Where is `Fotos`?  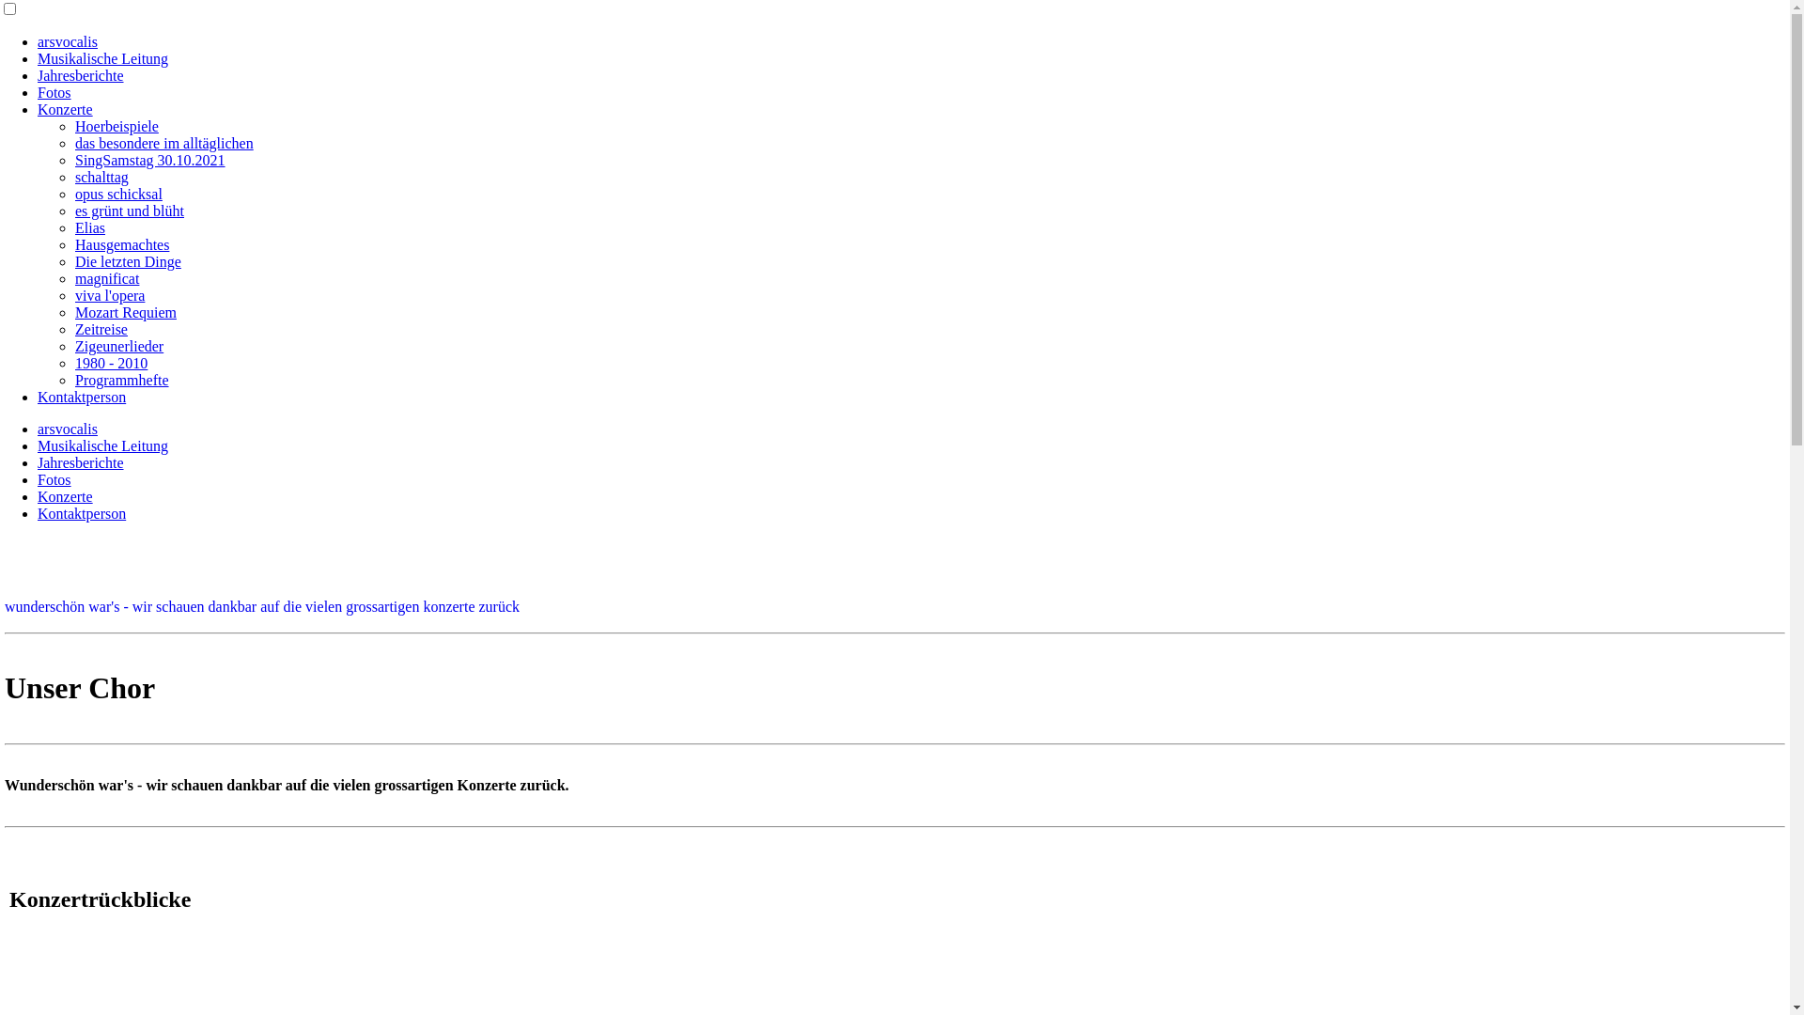
Fotos is located at coordinates (54, 92).